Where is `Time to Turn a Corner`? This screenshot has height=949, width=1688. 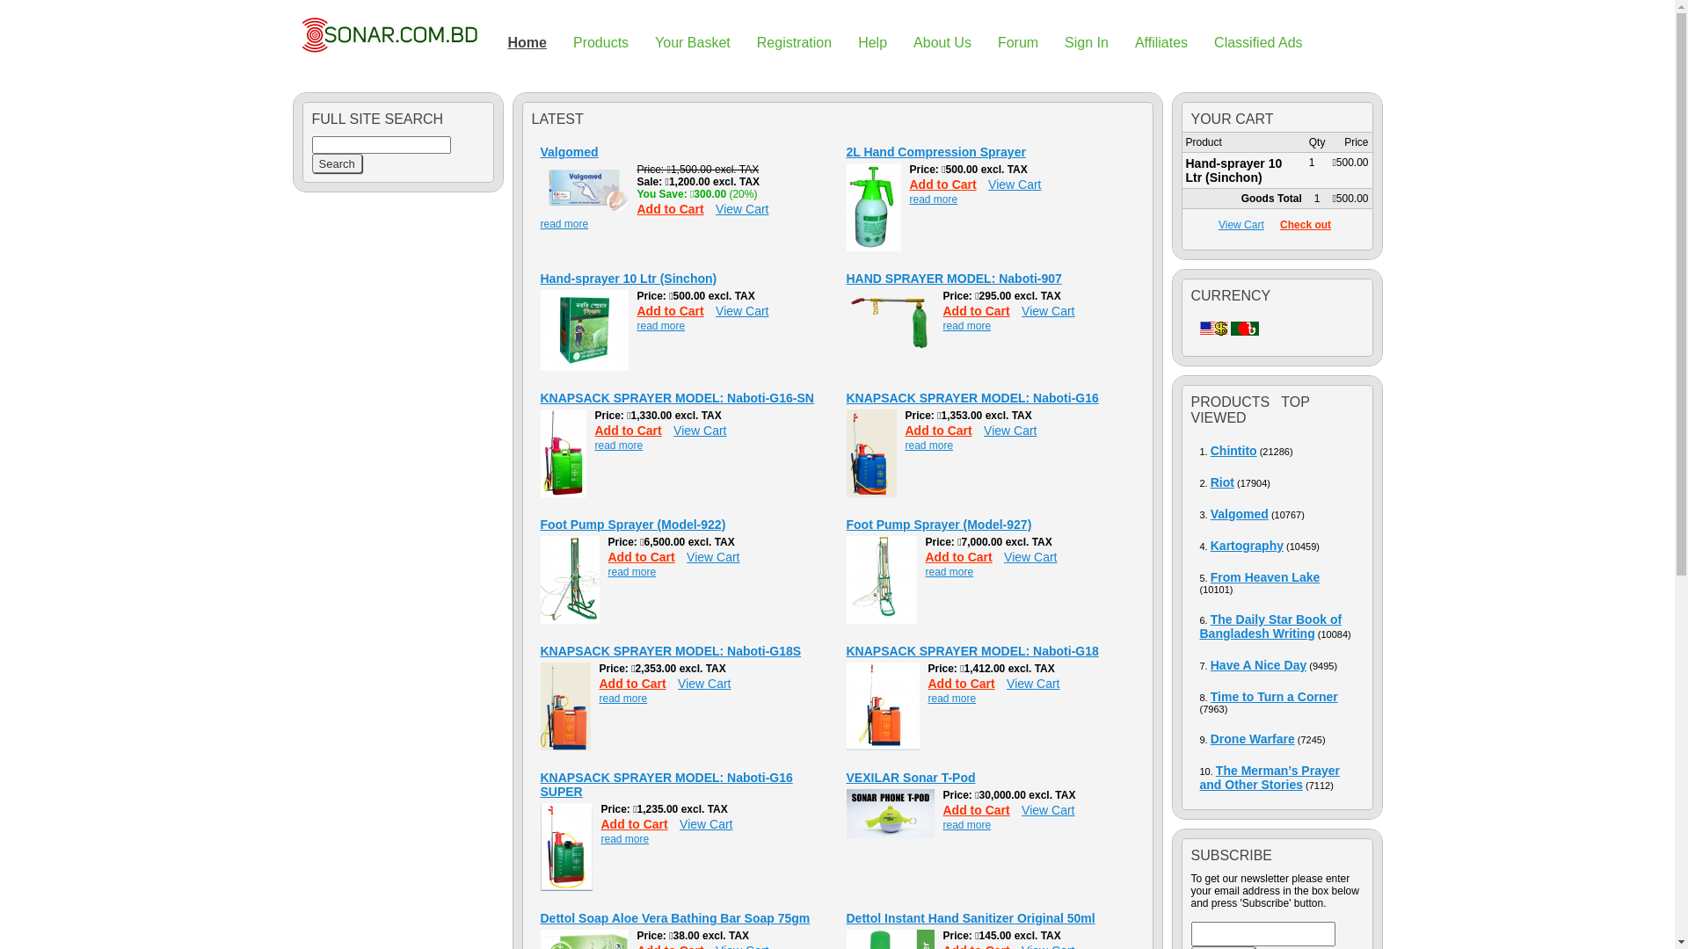
Time to Turn a Corner is located at coordinates (1275, 697).